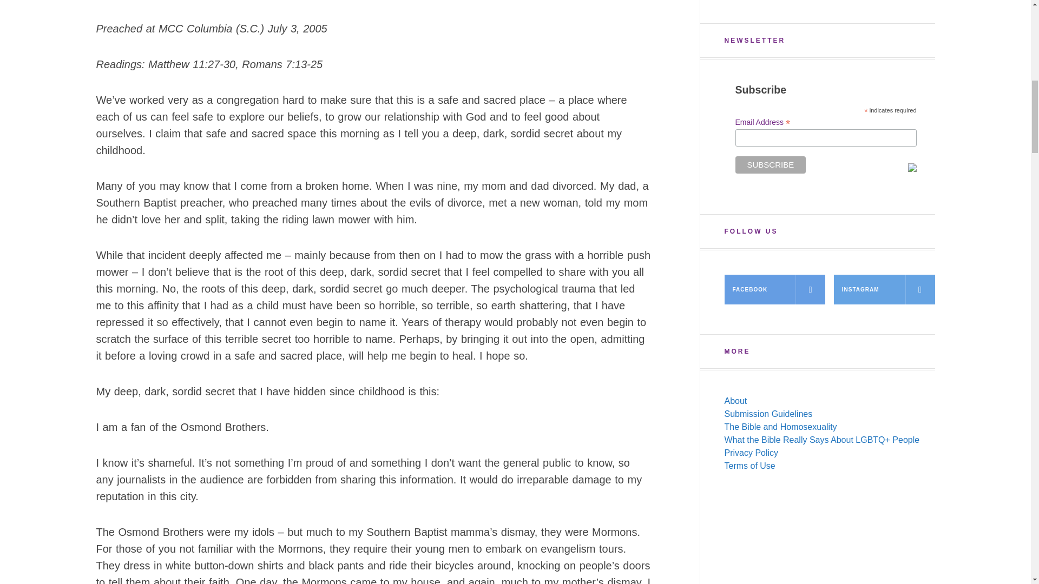 The image size is (1039, 584). I want to click on Mailchimp - email marketing made easy and fun, so click(912, 168).